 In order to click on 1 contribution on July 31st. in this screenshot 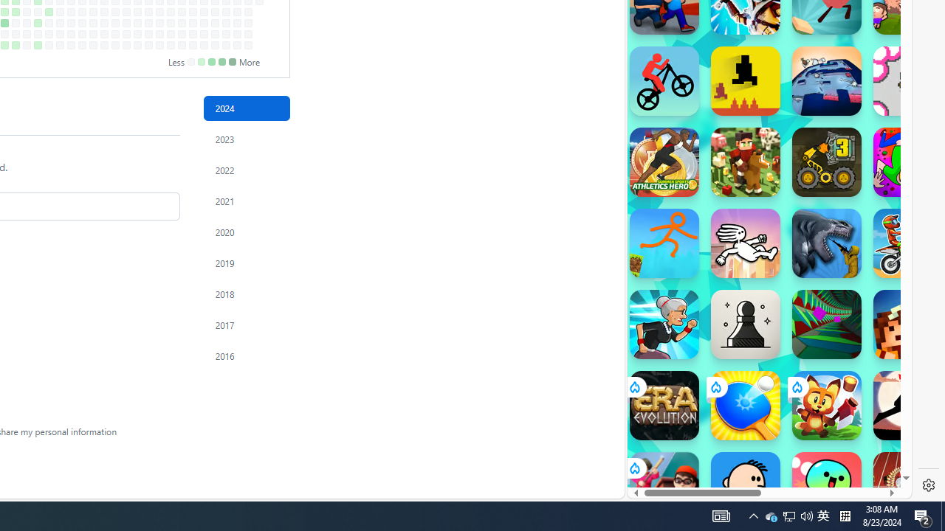, I will do `click(15, 12)`.